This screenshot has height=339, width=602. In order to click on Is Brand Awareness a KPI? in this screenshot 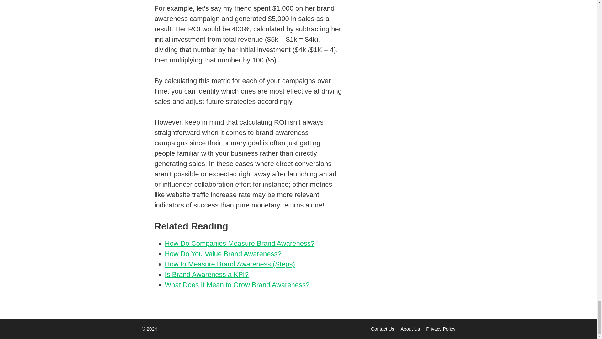, I will do `click(207, 274)`.